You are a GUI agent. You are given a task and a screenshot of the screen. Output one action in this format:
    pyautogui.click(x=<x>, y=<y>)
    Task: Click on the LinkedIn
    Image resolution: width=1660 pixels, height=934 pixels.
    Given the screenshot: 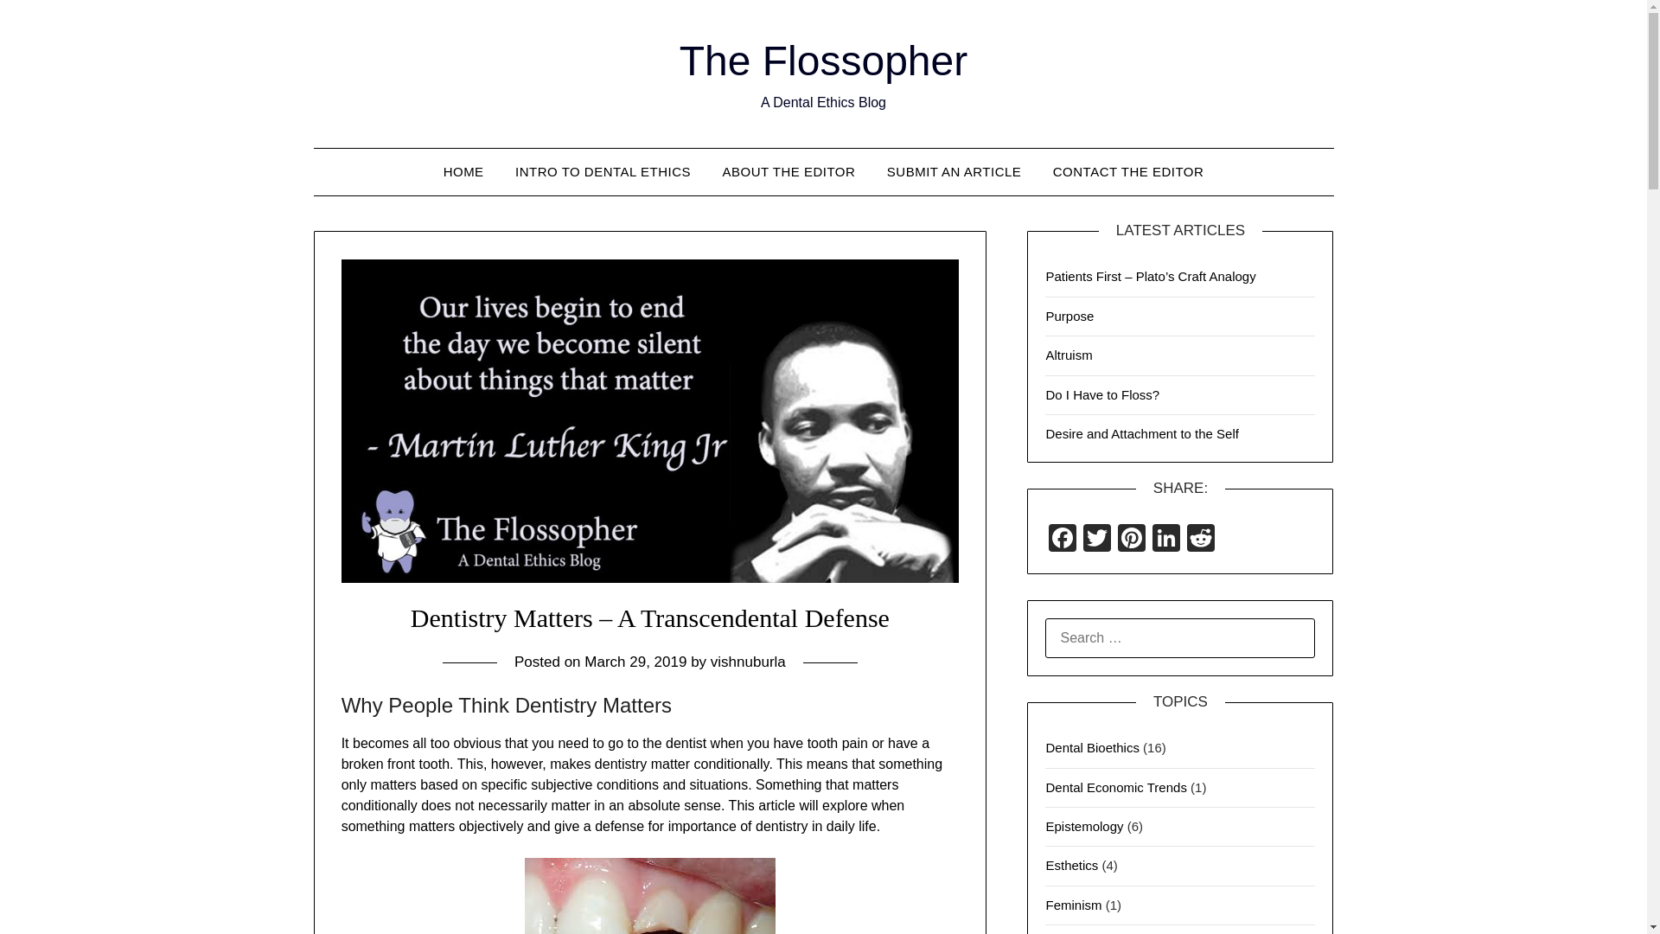 What is the action you would take?
    pyautogui.click(x=1165, y=540)
    